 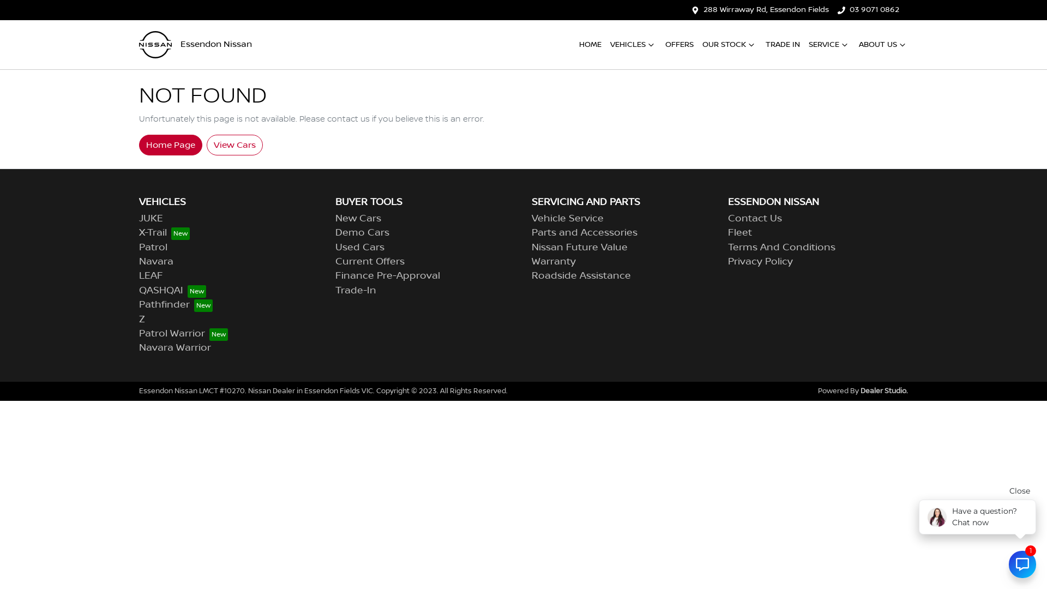 I want to click on Pathfinder, so click(x=176, y=305).